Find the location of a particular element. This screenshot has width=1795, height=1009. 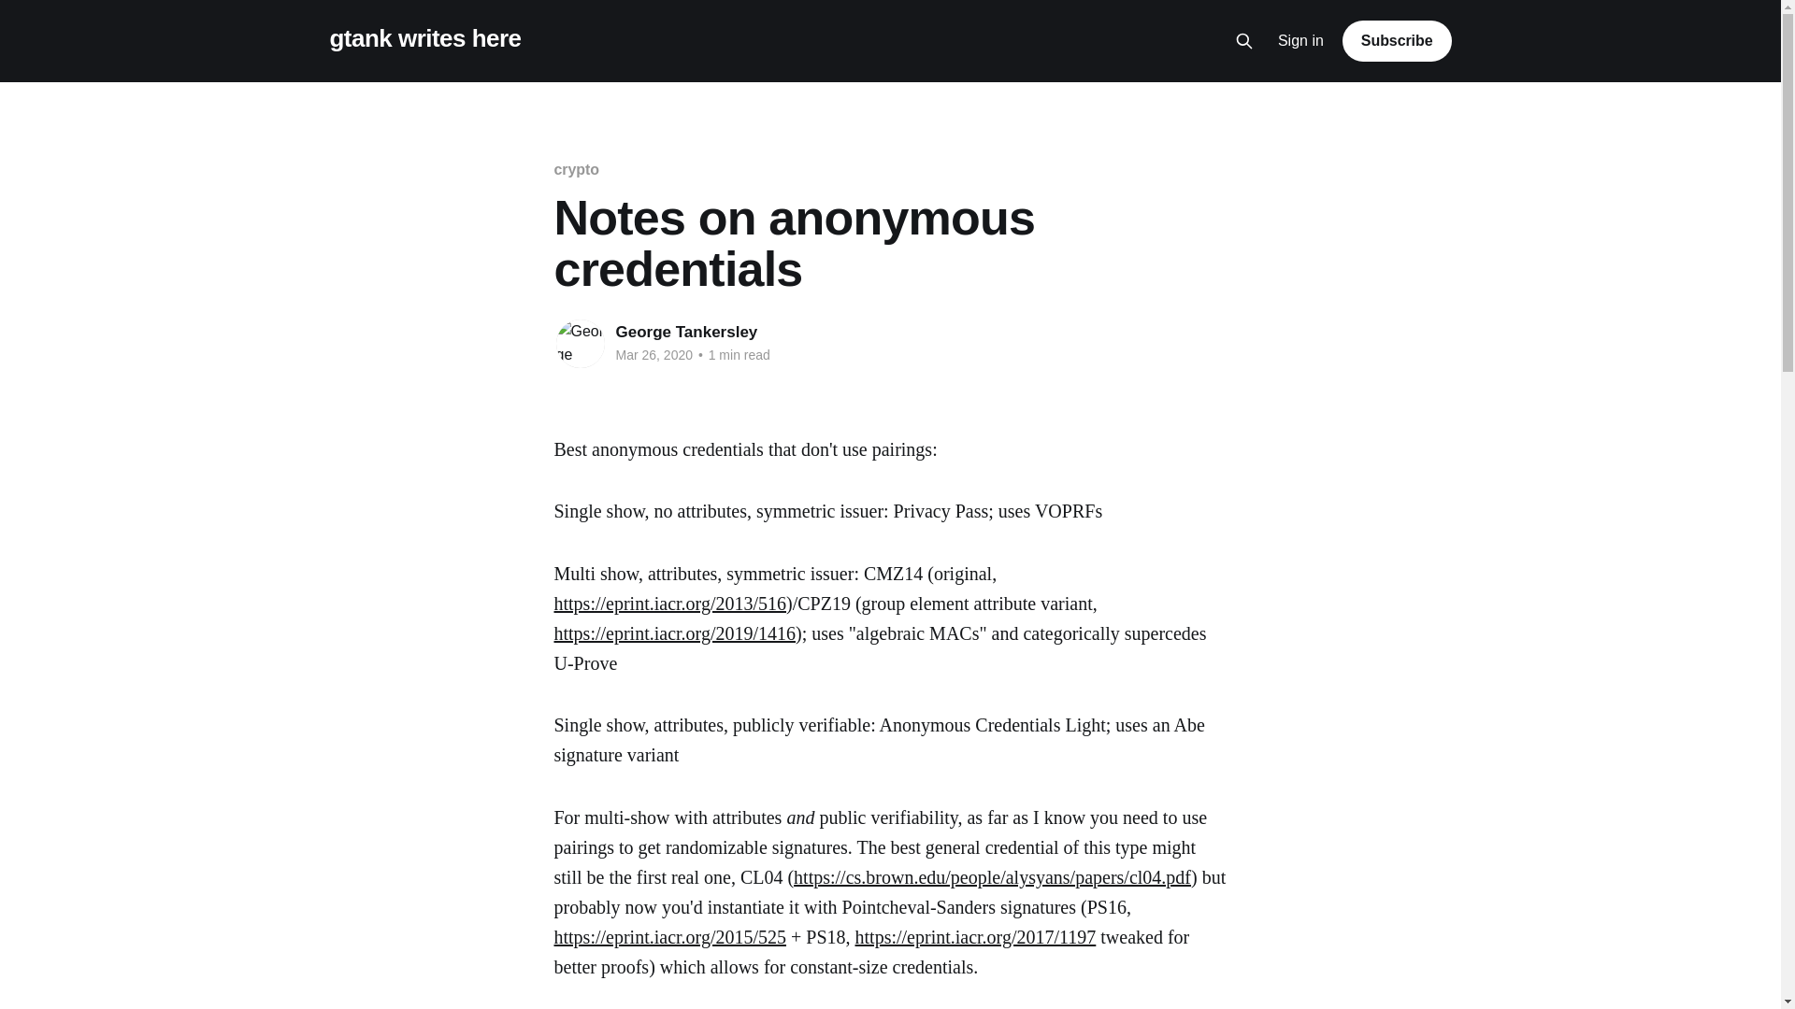

https://eprint.iacr.org/2019/1416 is located at coordinates (675, 633).